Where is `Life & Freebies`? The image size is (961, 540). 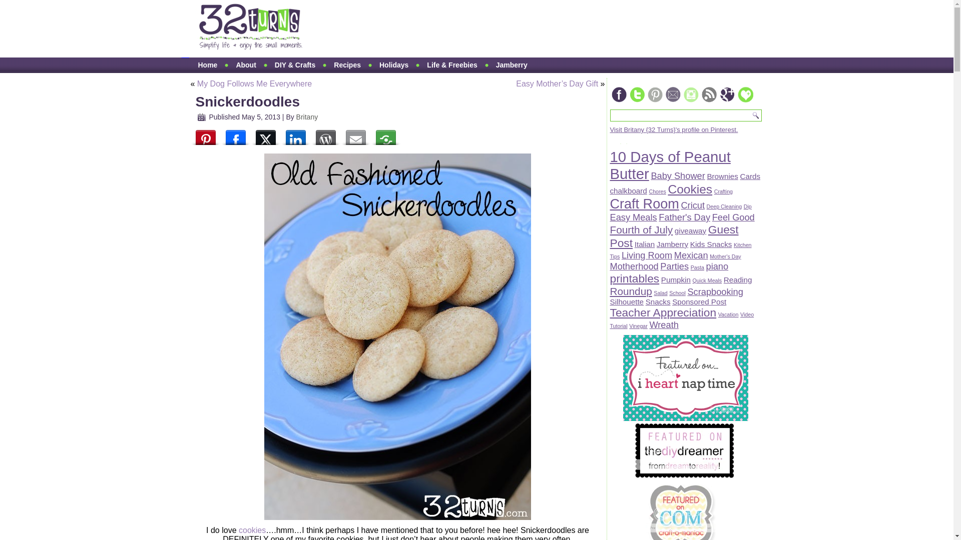
Life & Freebies is located at coordinates (452, 65).